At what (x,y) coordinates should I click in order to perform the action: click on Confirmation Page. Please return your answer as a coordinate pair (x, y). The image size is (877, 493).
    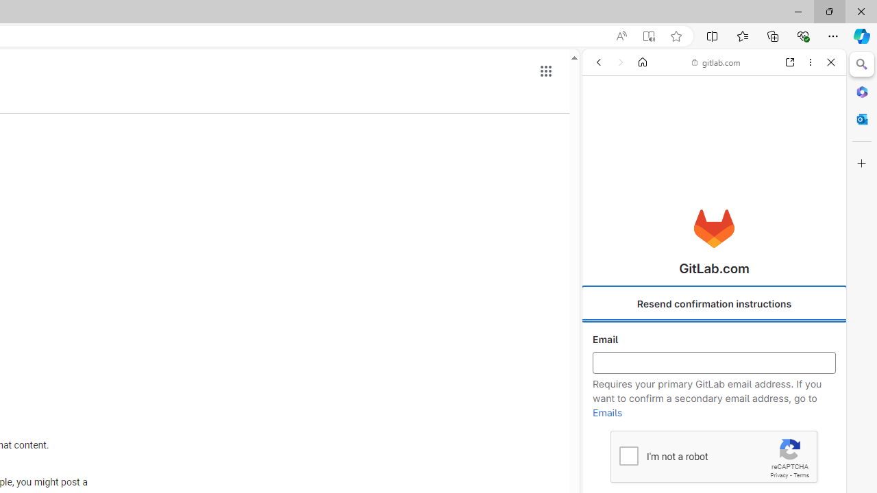
    Looking at the image, I should click on (714, 468).